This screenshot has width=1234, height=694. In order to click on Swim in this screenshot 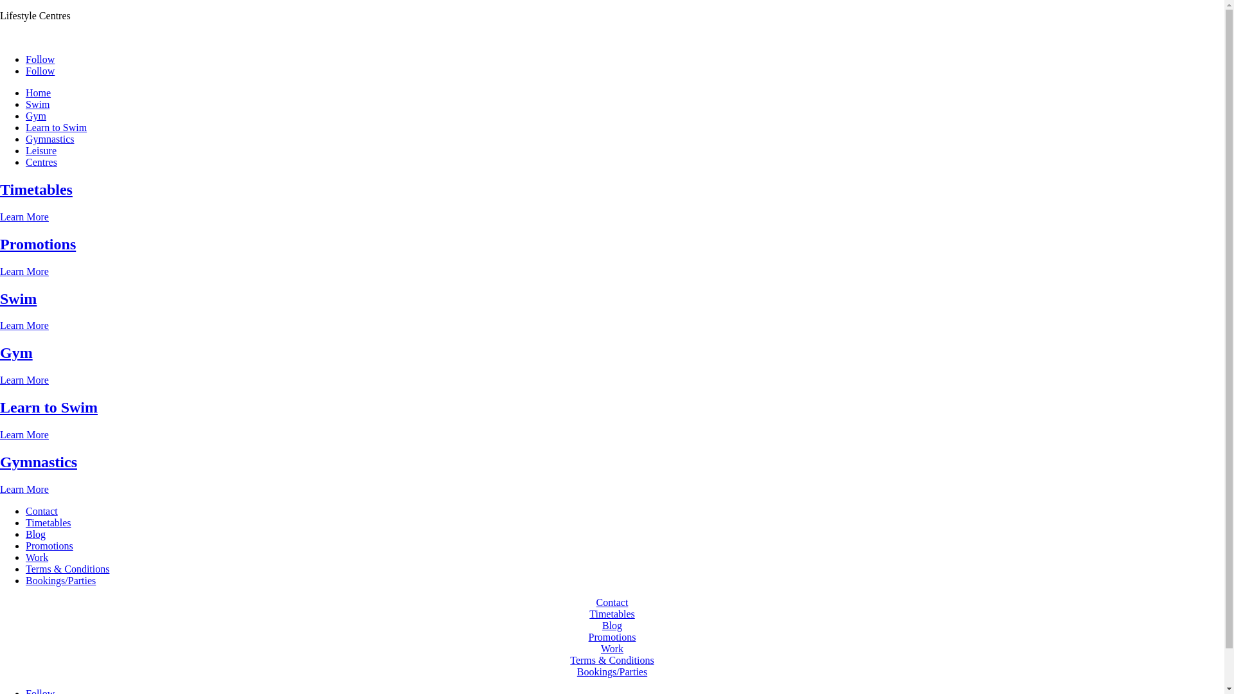, I will do `click(37, 104)`.